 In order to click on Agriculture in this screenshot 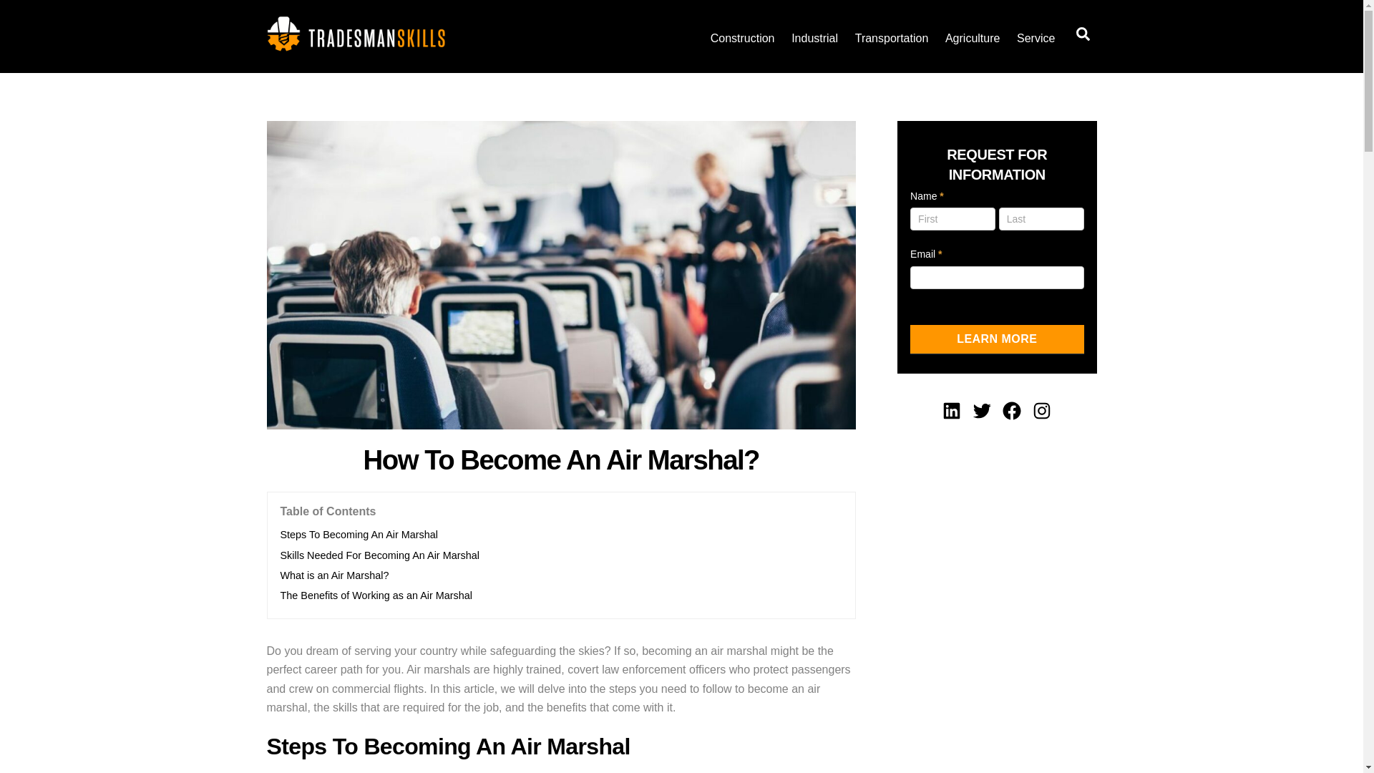, I will do `click(973, 39)`.